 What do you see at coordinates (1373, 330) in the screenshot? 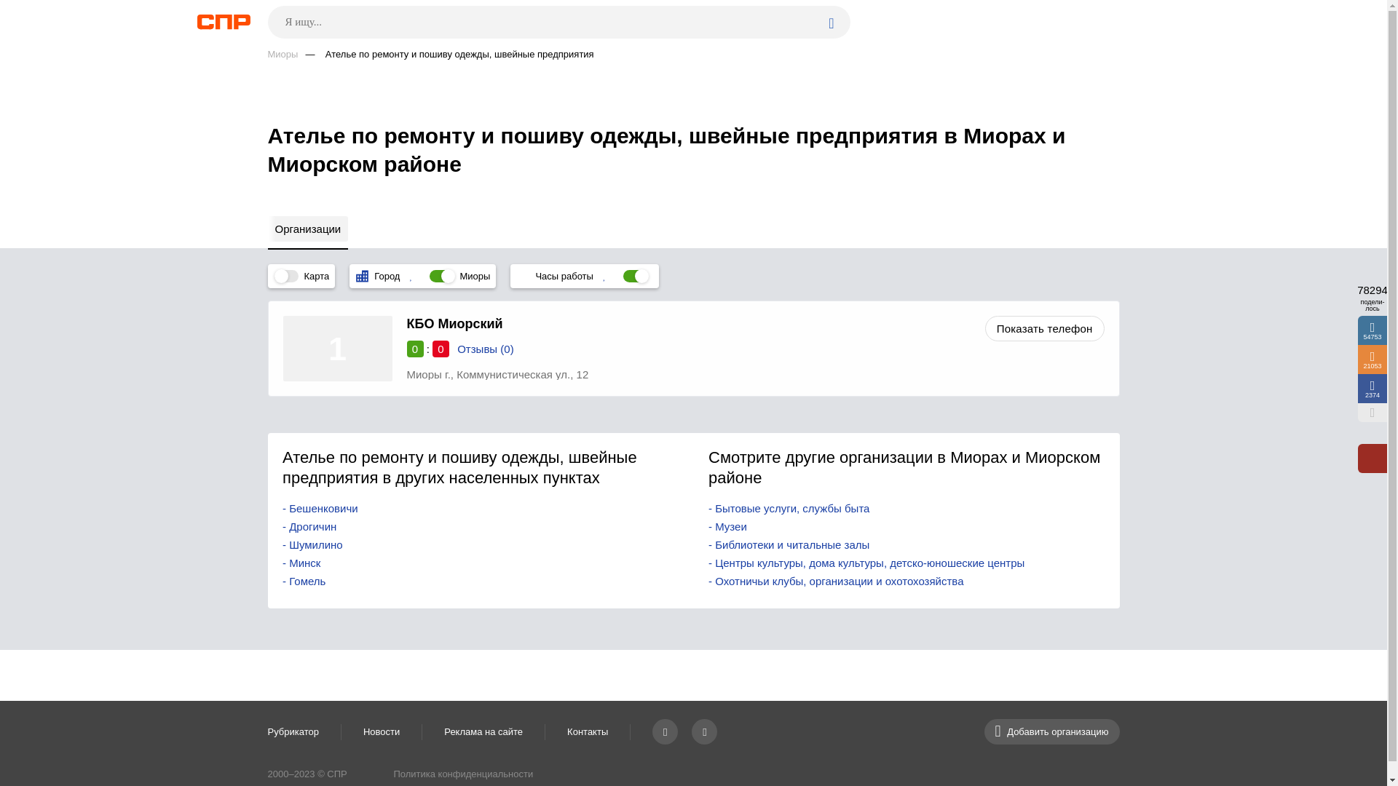
I see `54753` at bounding box center [1373, 330].